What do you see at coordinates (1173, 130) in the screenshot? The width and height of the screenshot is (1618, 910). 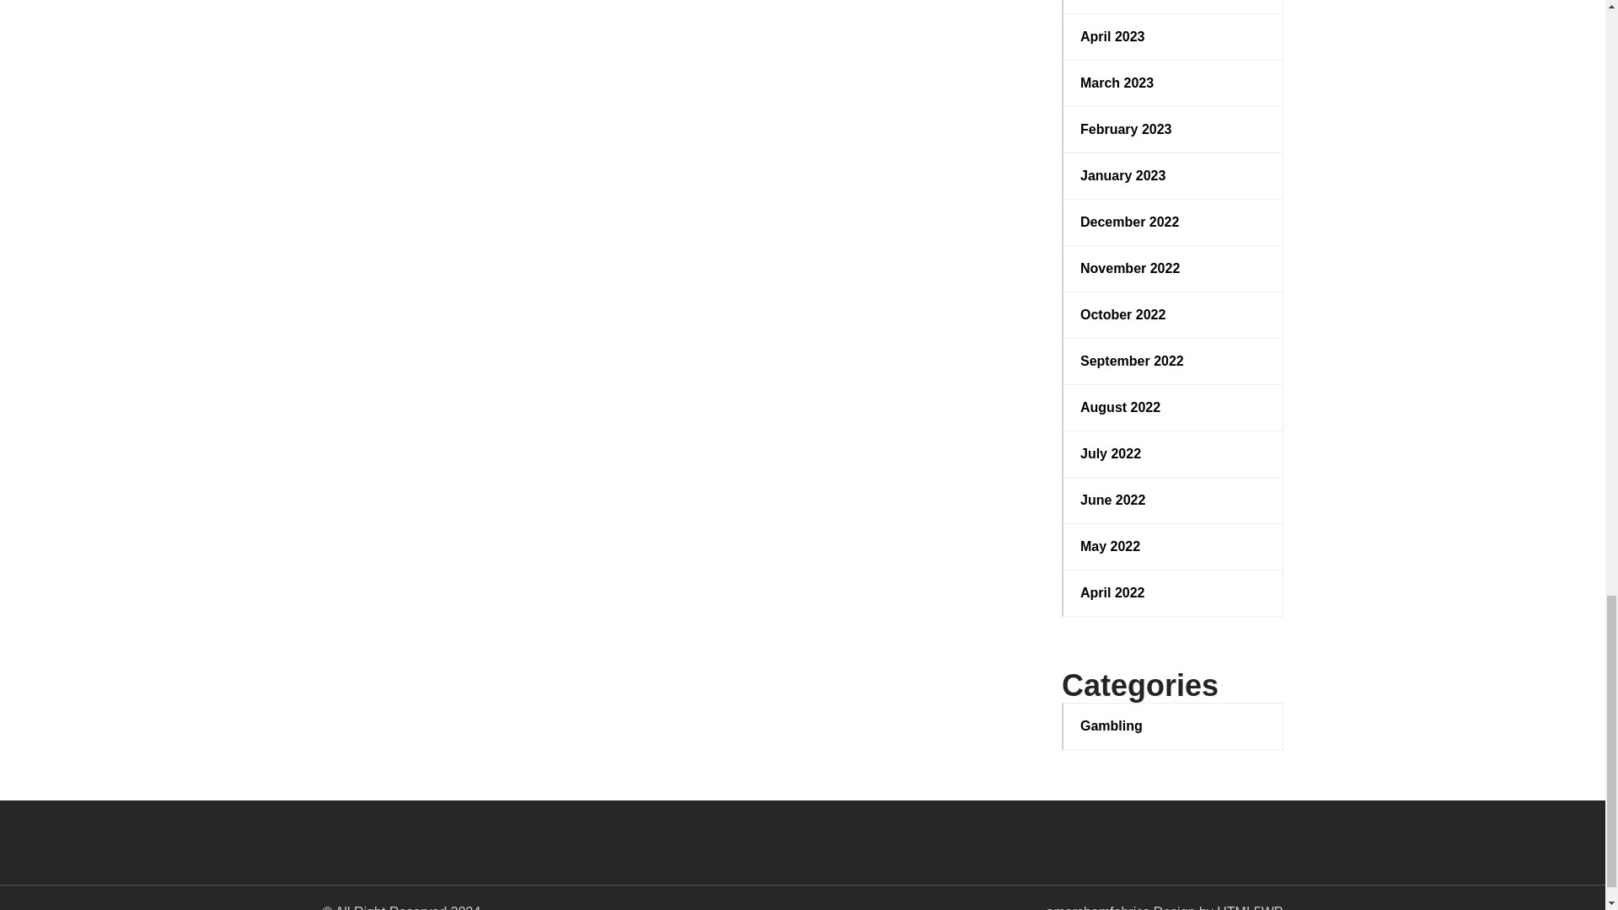 I see `February 2023` at bounding box center [1173, 130].